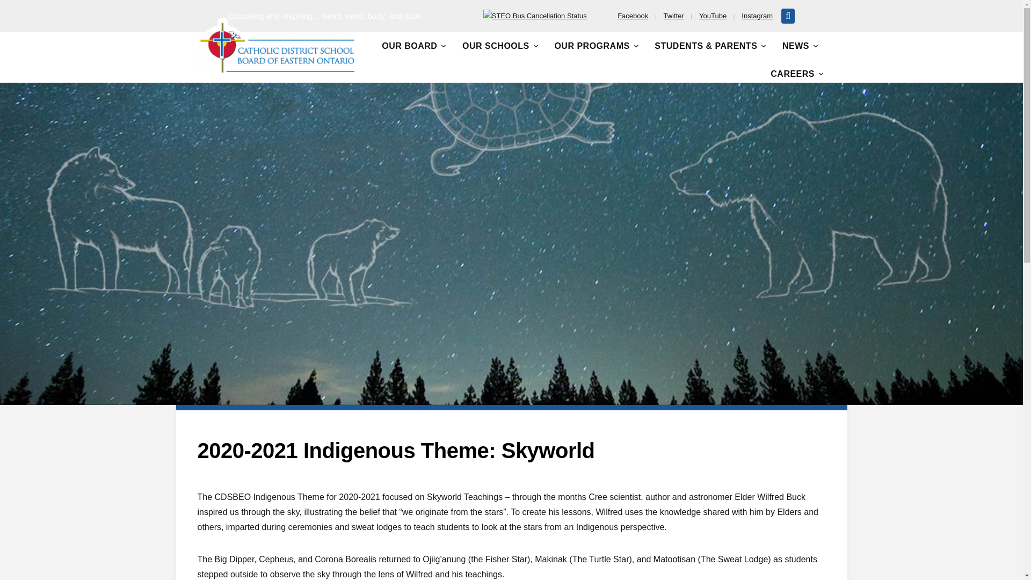 The width and height of the screenshot is (1031, 580). What do you see at coordinates (674, 15) in the screenshot?
I see `Twitter` at bounding box center [674, 15].